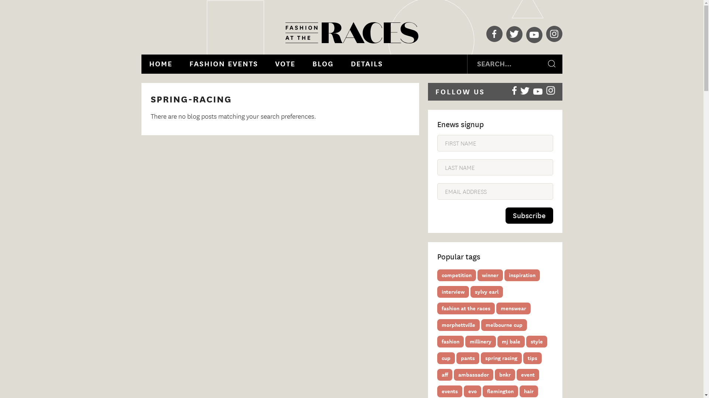  I want to click on morphettville, so click(459, 325).